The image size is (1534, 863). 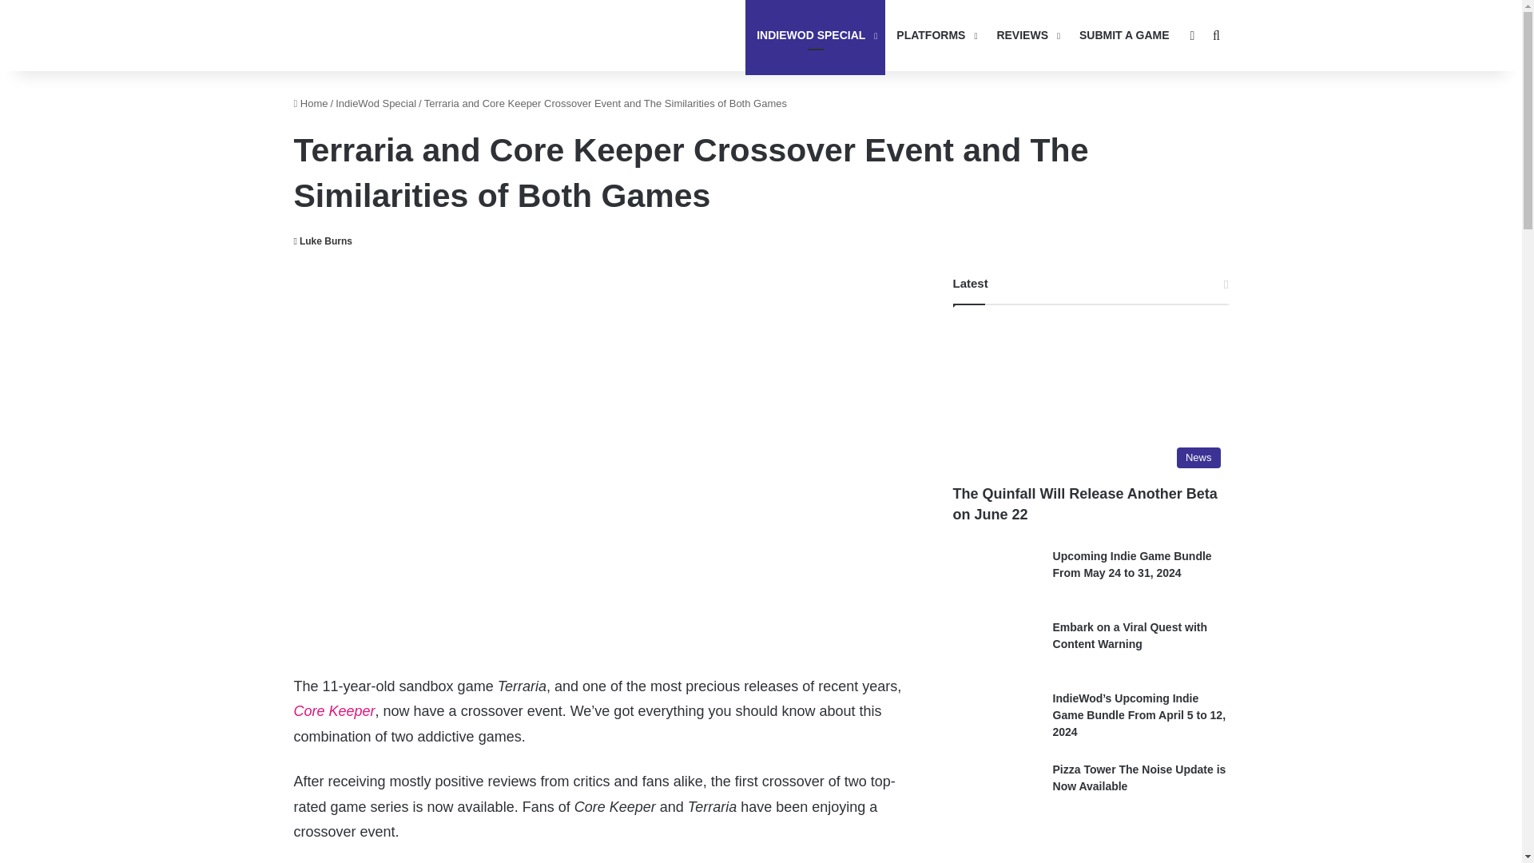 What do you see at coordinates (323, 241) in the screenshot?
I see `Luke Burns` at bounding box center [323, 241].